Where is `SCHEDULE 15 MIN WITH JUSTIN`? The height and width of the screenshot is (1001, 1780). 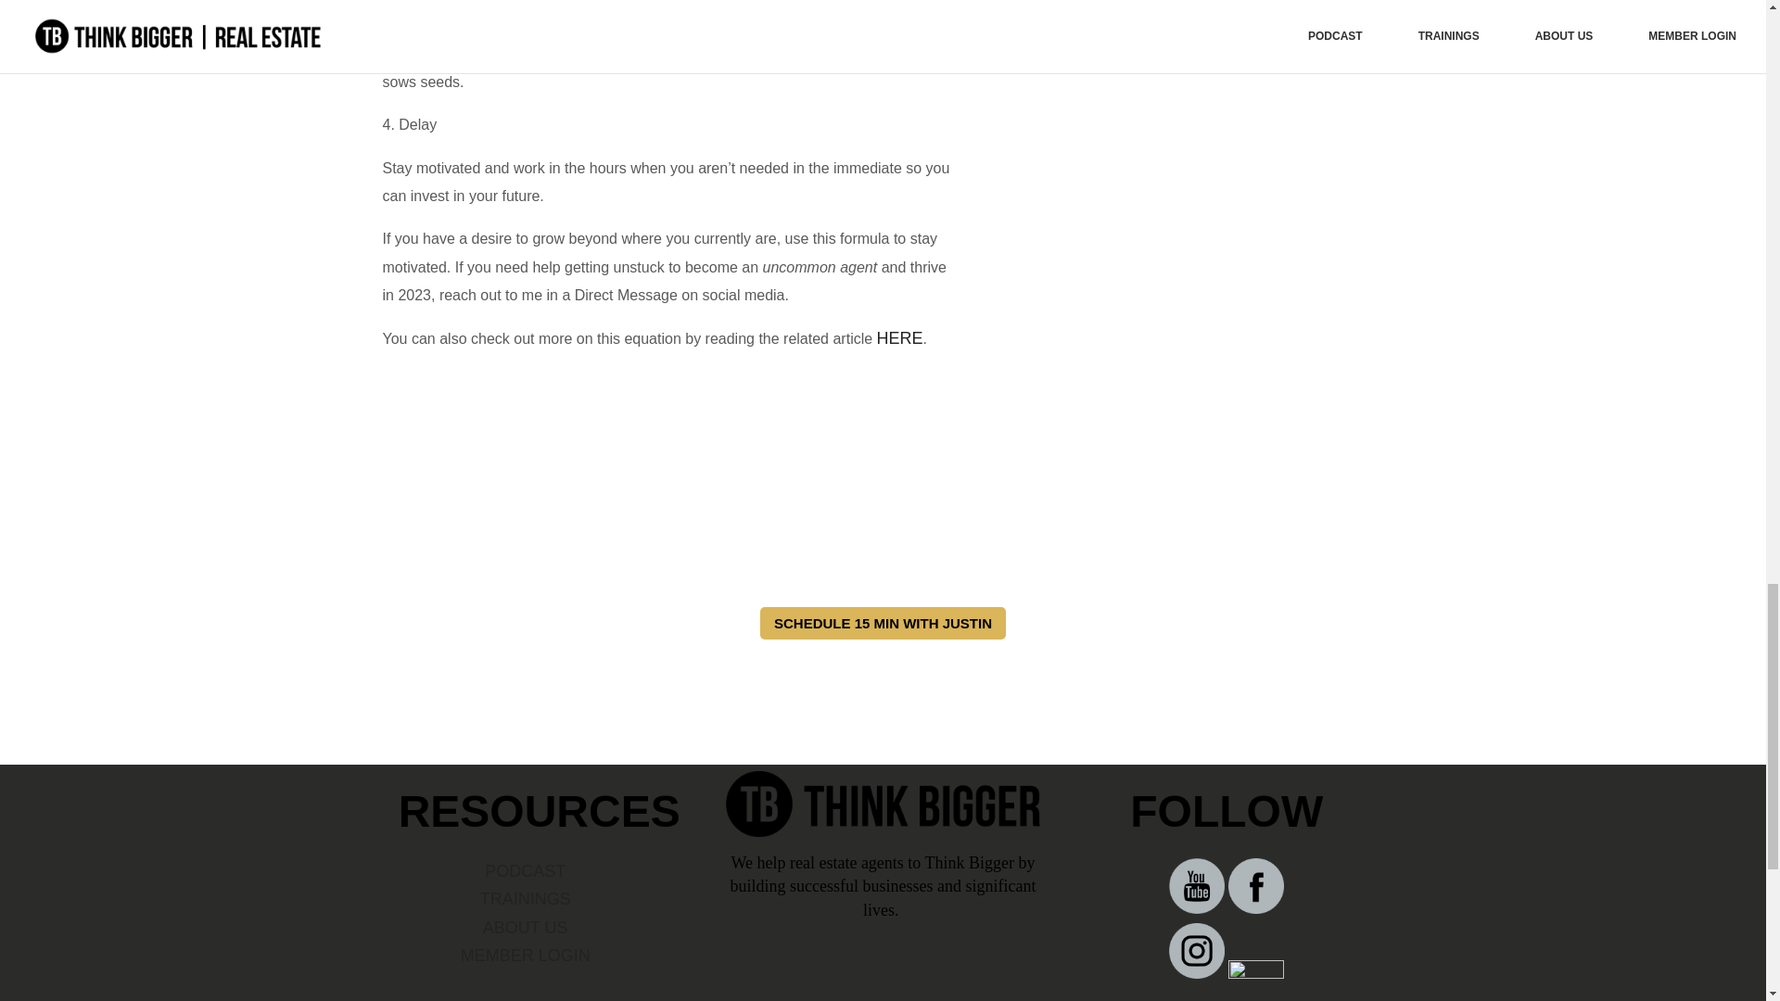
SCHEDULE 15 MIN WITH JUSTIN is located at coordinates (883, 623).